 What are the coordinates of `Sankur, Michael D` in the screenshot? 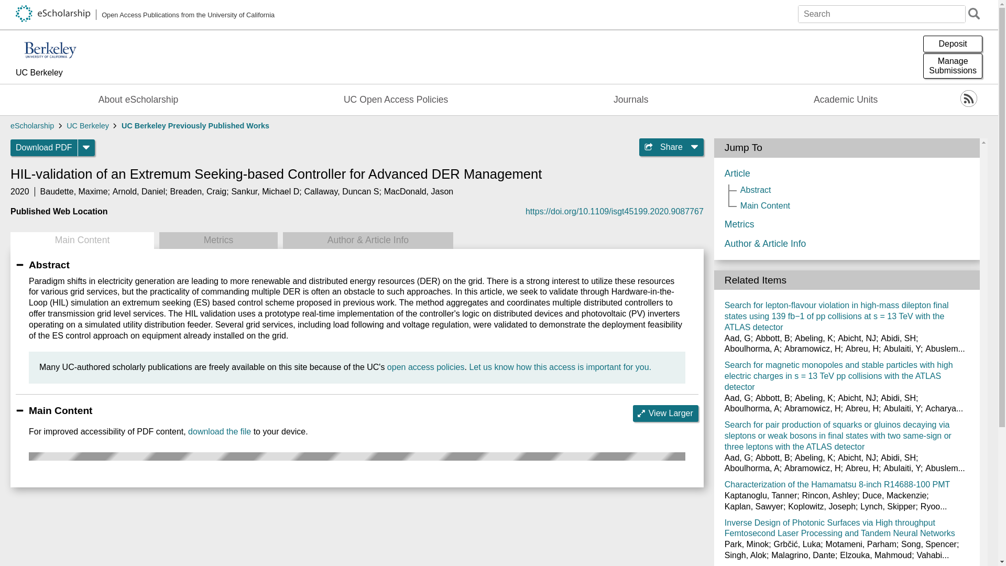 It's located at (265, 191).